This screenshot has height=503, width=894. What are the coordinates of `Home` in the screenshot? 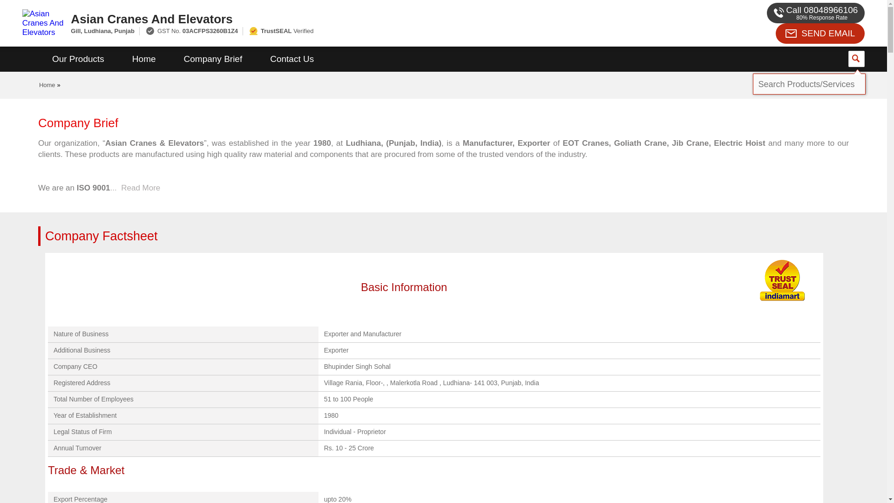 It's located at (143, 59).